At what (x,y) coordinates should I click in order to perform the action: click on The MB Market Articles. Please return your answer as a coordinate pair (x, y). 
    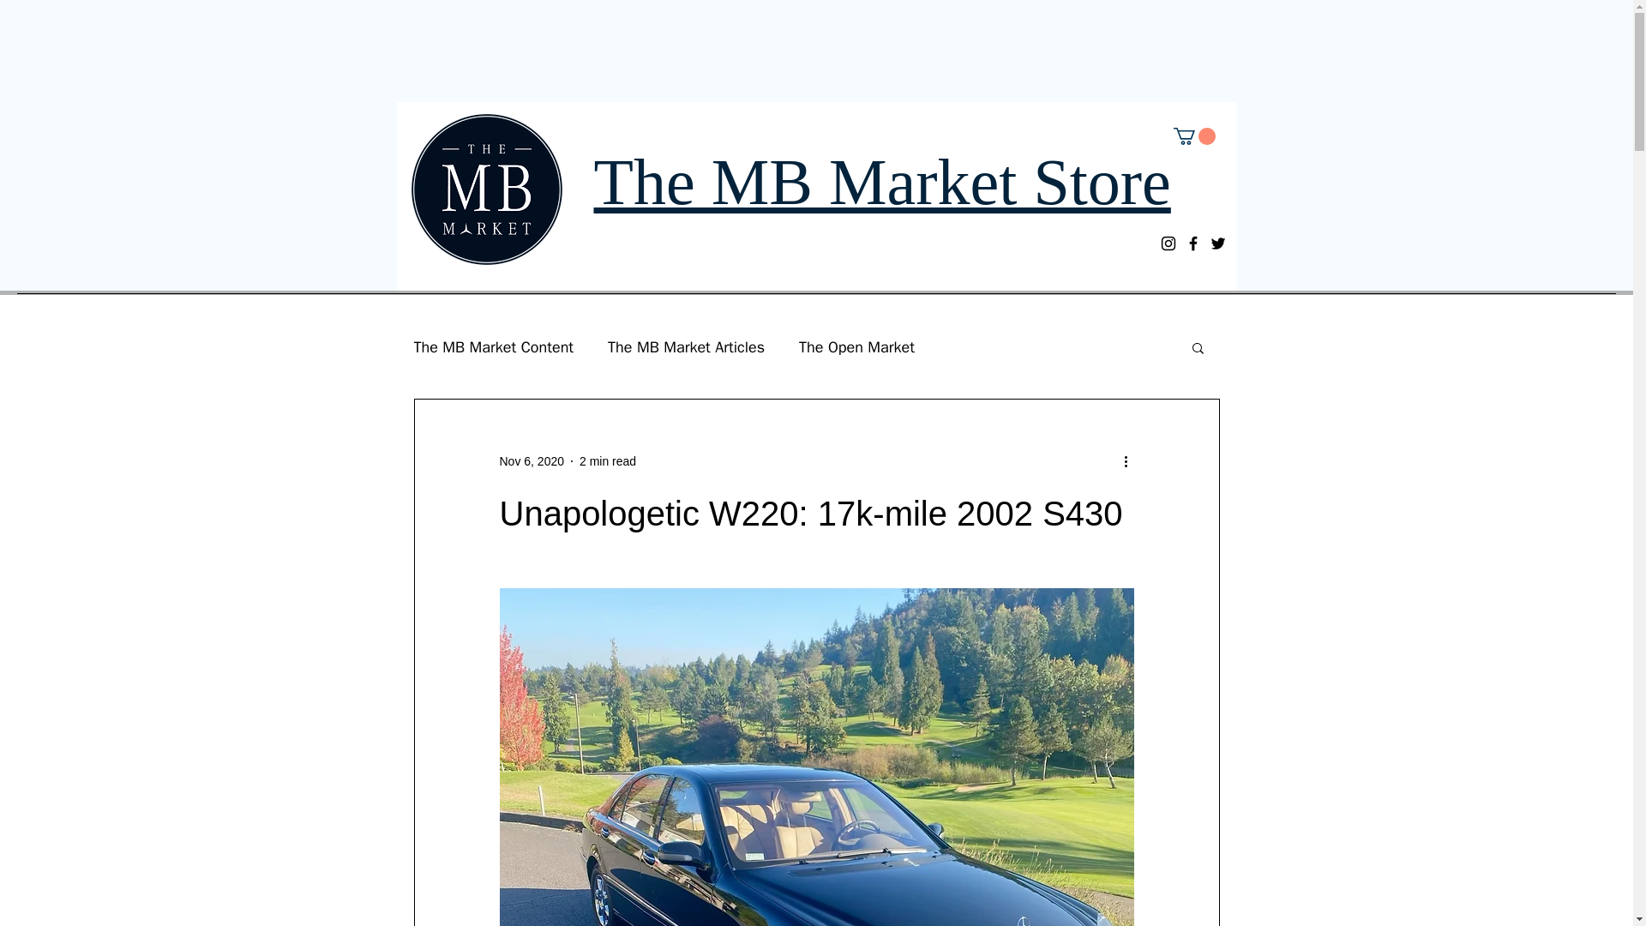
    Looking at the image, I should click on (686, 346).